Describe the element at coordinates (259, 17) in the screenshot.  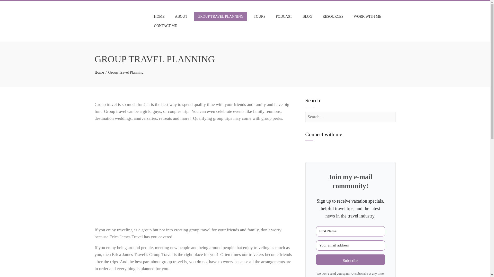
I see `TOURS` at that location.